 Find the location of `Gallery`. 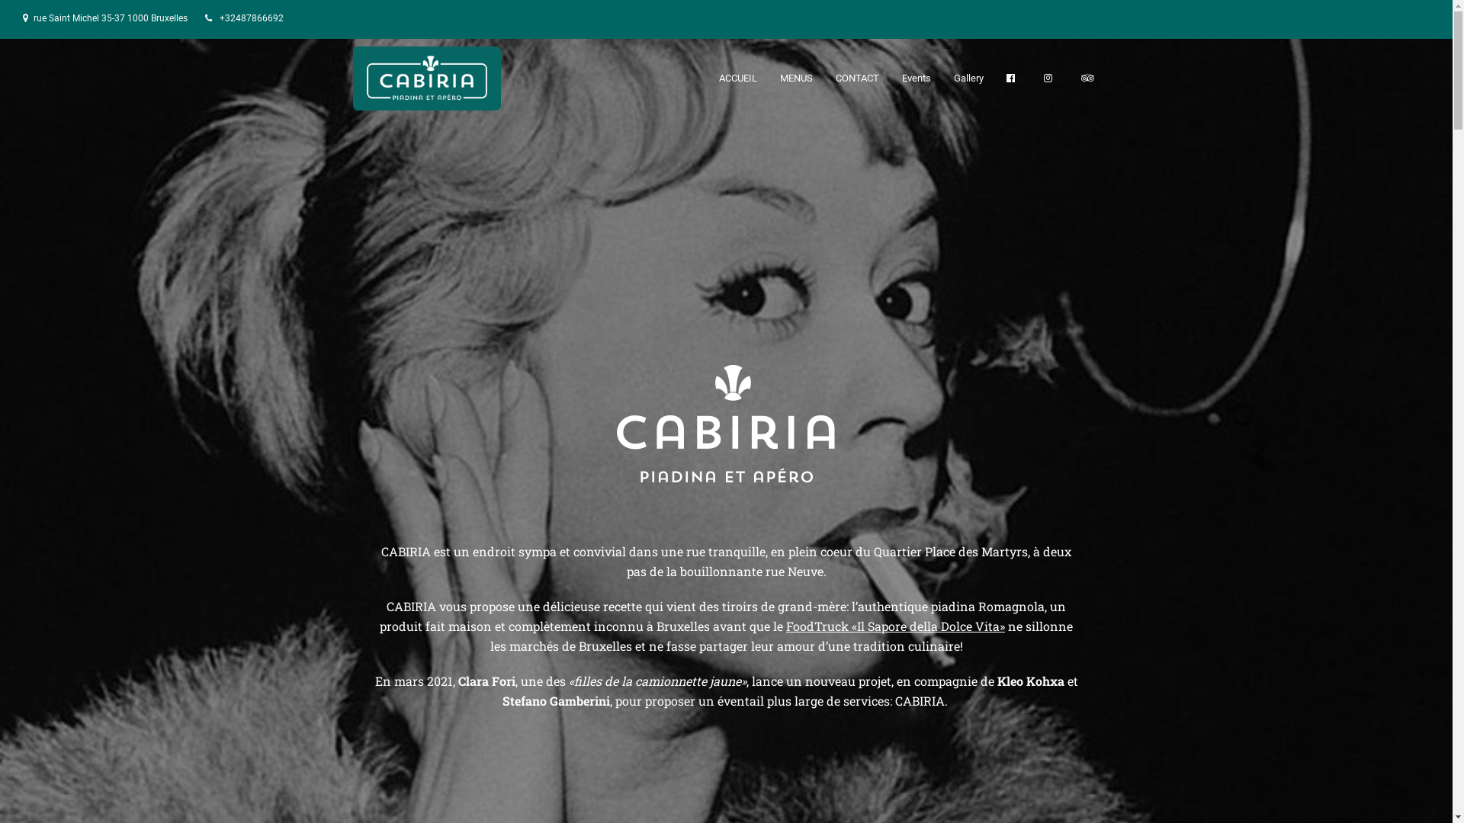

Gallery is located at coordinates (968, 78).